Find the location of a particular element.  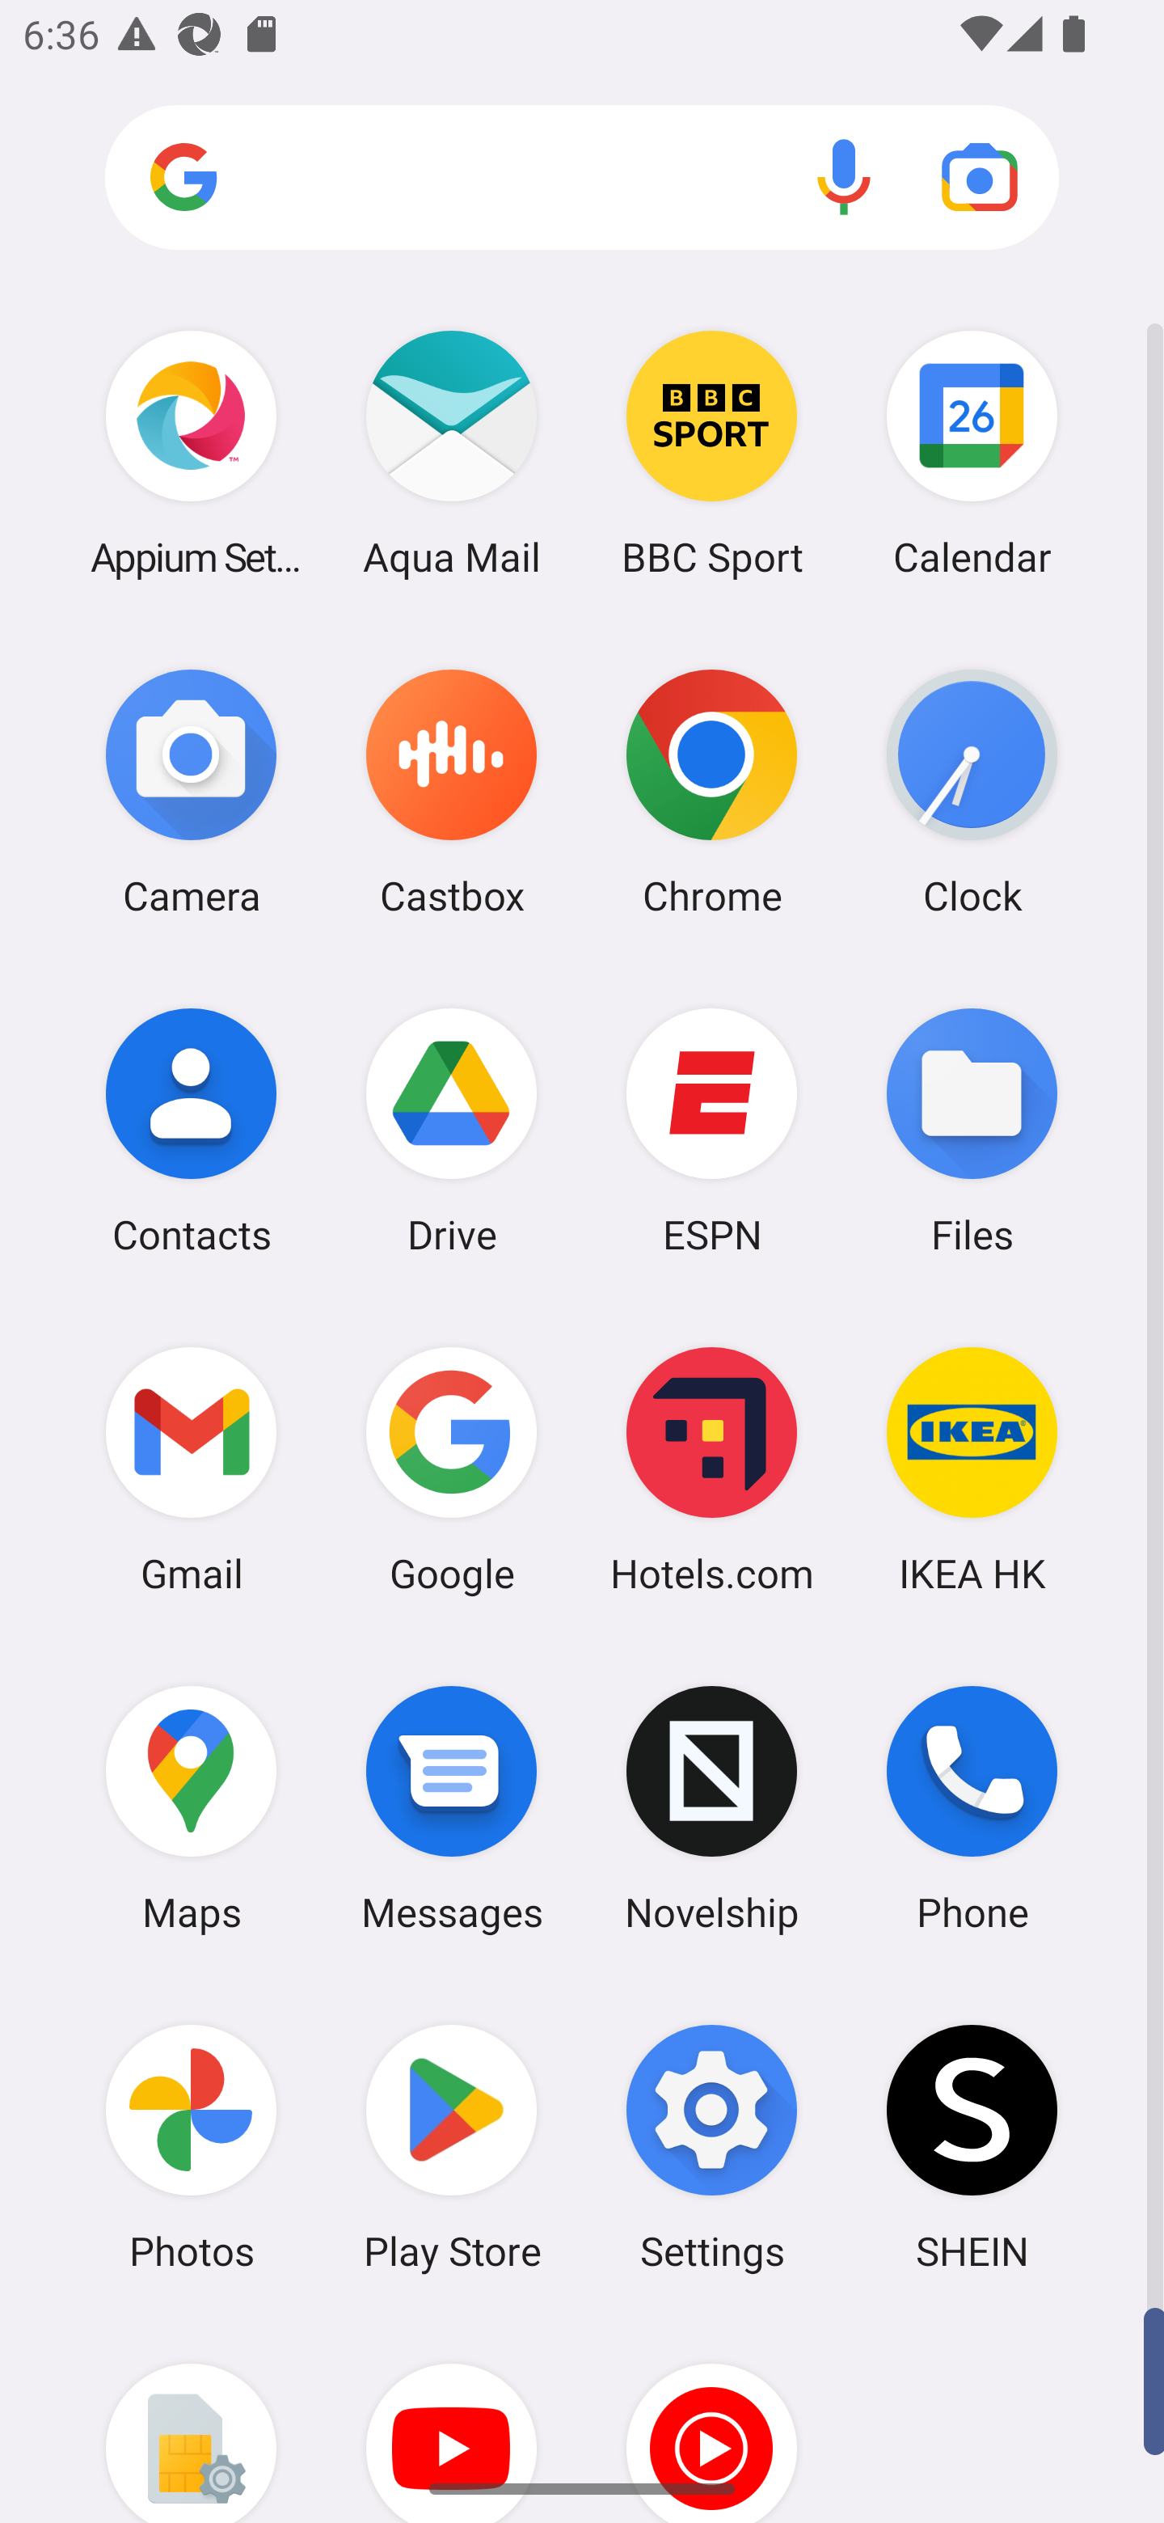

Play Store is located at coordinates (451, 2147).